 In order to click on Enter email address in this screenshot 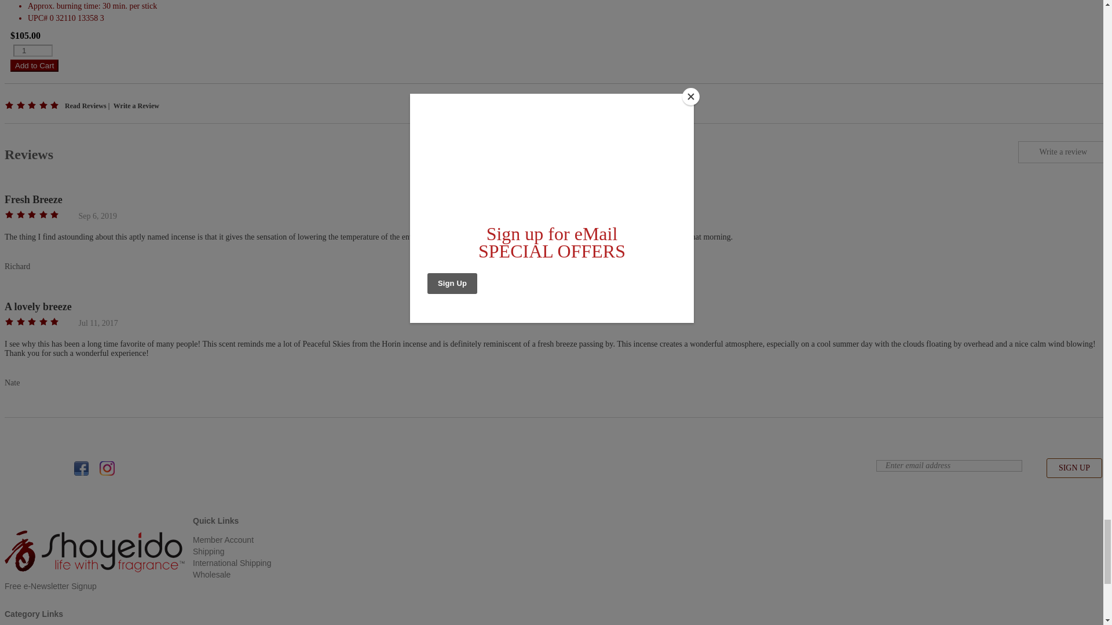, I will do `click(949, 465)`.